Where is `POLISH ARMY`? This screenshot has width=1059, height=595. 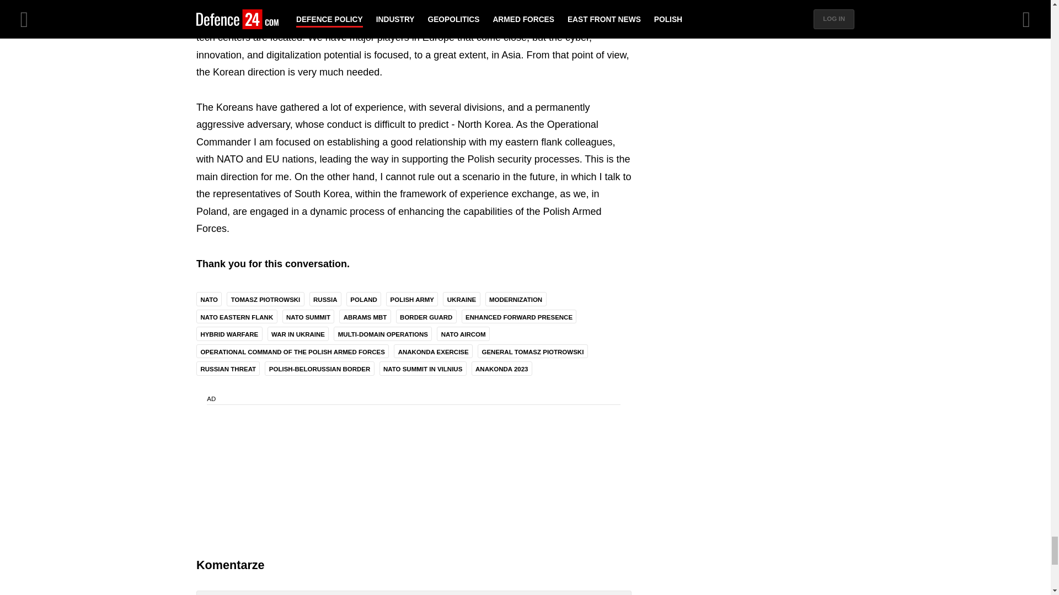
POLISH ARMY is located at coordinates (412, 299).